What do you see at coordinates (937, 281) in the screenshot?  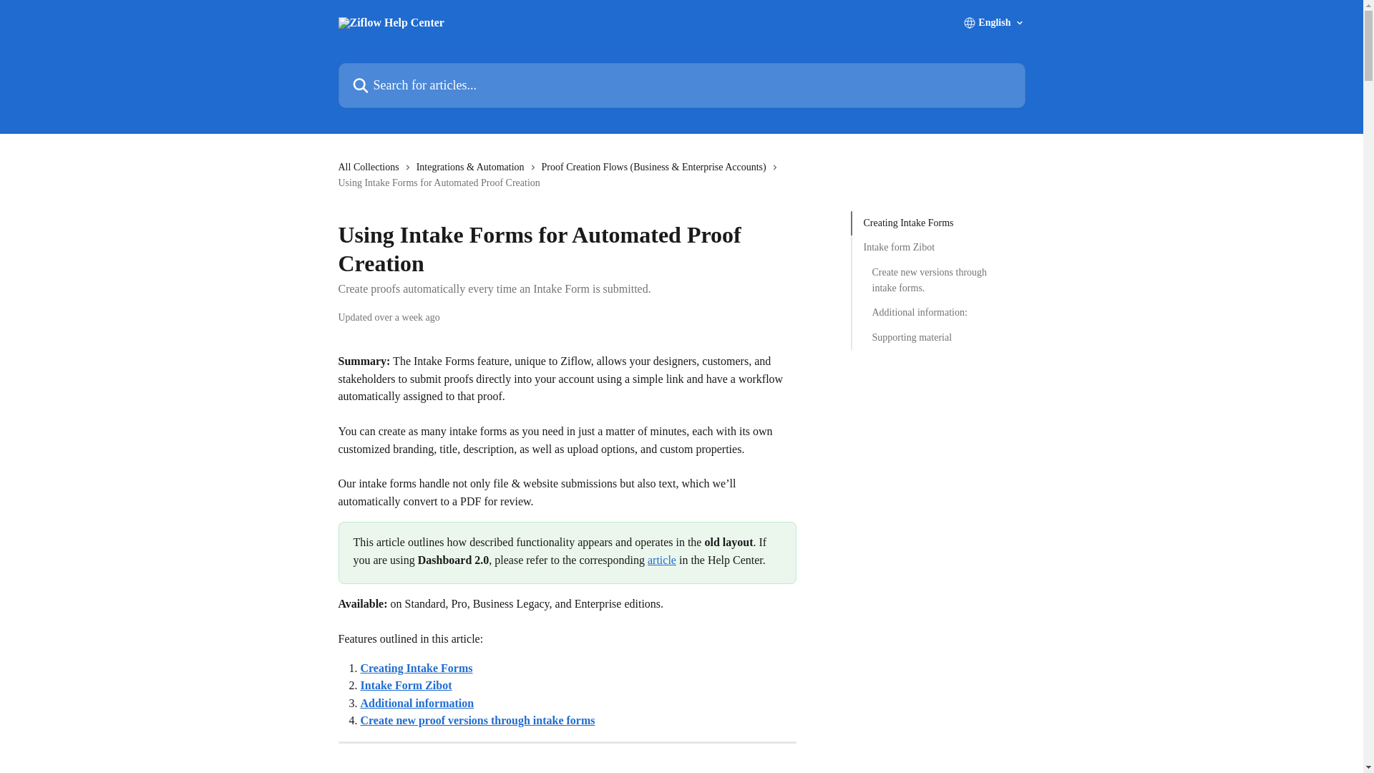 I see `Create new versions through intake forms.` at bounding box center [937, 281].